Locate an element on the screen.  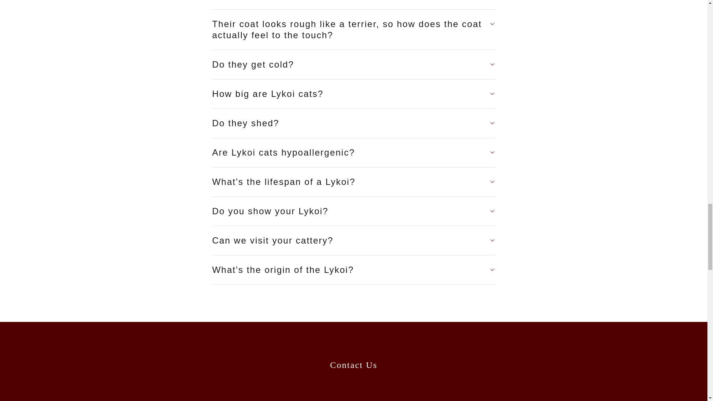
Do they shed? is located at coordinates (354, 123).